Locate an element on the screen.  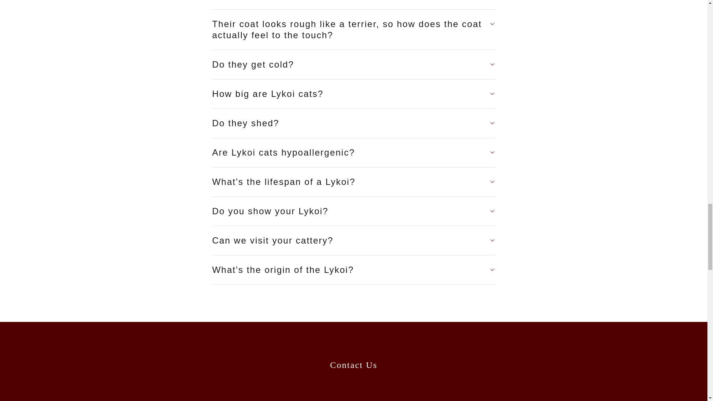
Do they shed? is located at coordinates (354, 123).